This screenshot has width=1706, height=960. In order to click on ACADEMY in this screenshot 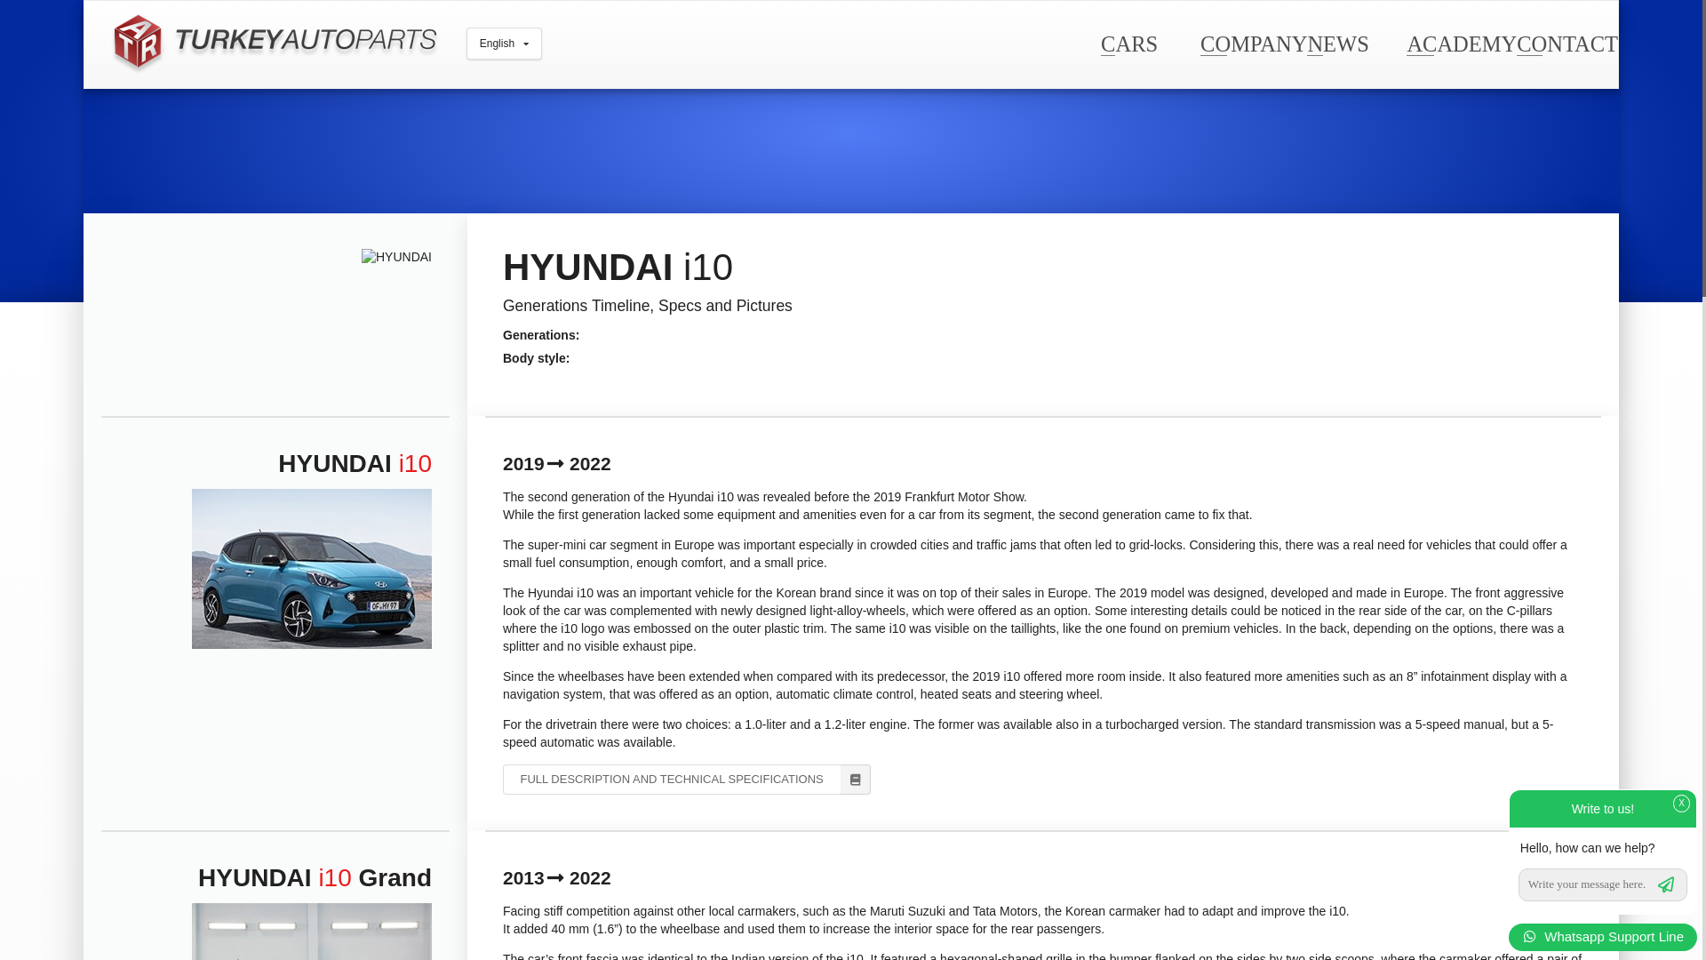, I will do `click(1461, 43)`.